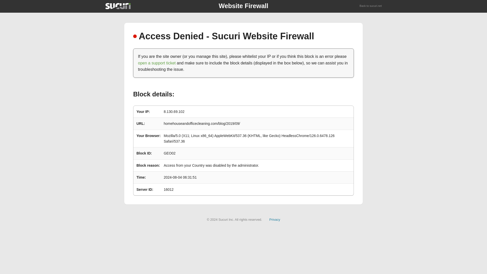 This screenshot has height=274, width=487. Describe the element at coordinates (371, 6) in the screenshot. I see `Back to sucuri.net` at that location.